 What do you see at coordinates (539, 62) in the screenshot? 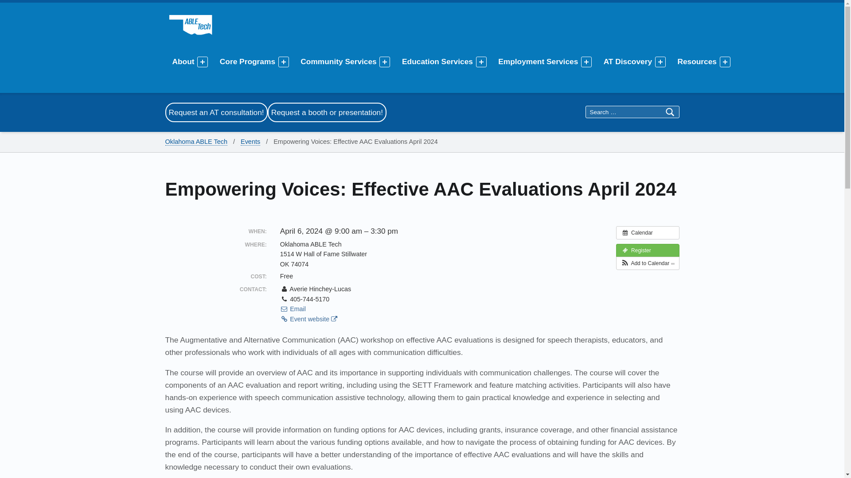
I see `Employment Services` at bounding box center [539, 62].